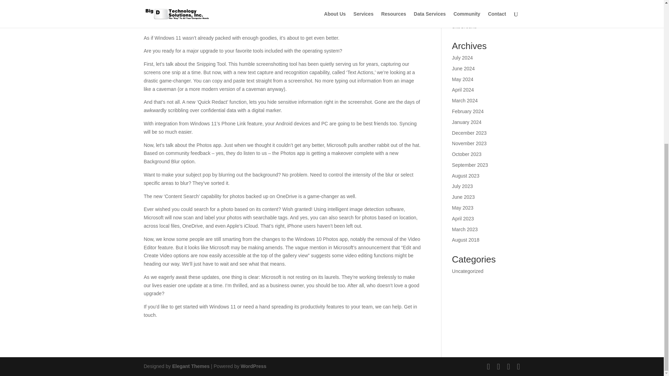 Image resolution: width=669 pixels, height=376 pixels. Describe the element at coordinates (469, 133) in the screenshot. I see `December 2023` at that location.